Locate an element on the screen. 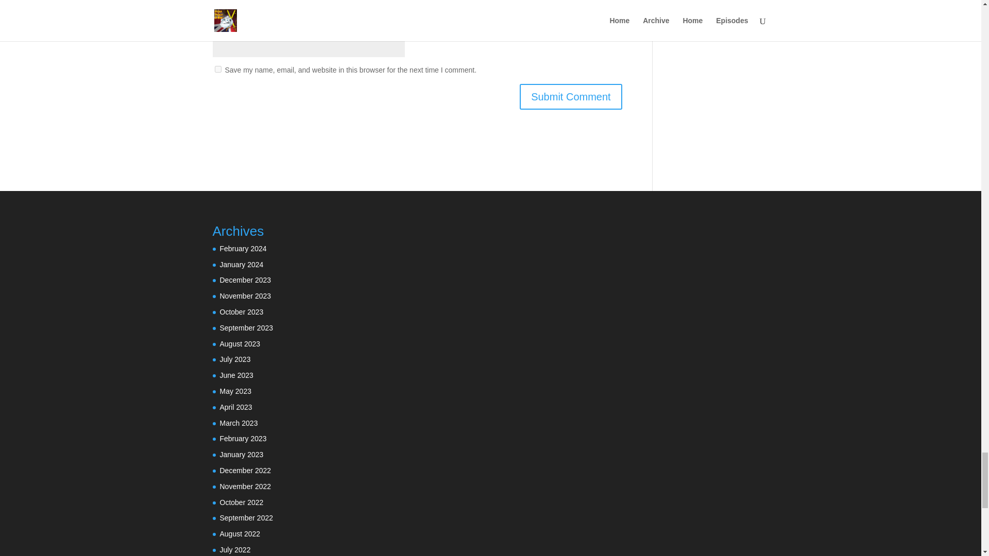 This screenshot has width=989, height=556. Submit Comment is located at coordinates (571, 97).